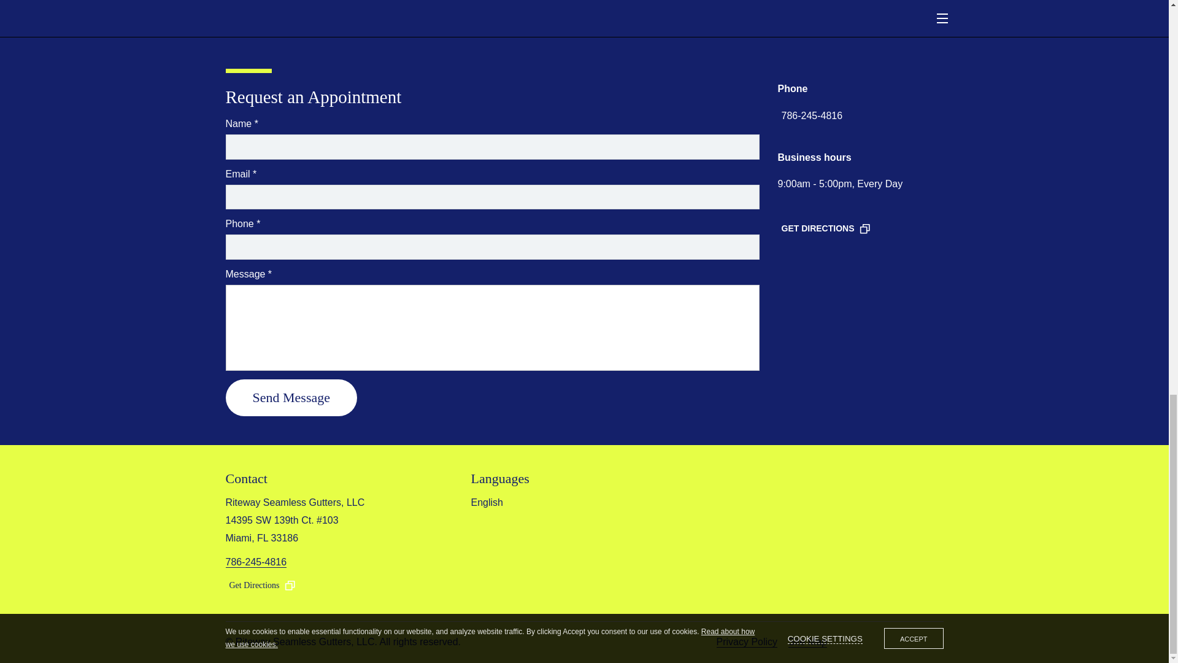  Describe the element at coordinates (747, 642) in the screenshot. I see `Privacy Policy` at that location.